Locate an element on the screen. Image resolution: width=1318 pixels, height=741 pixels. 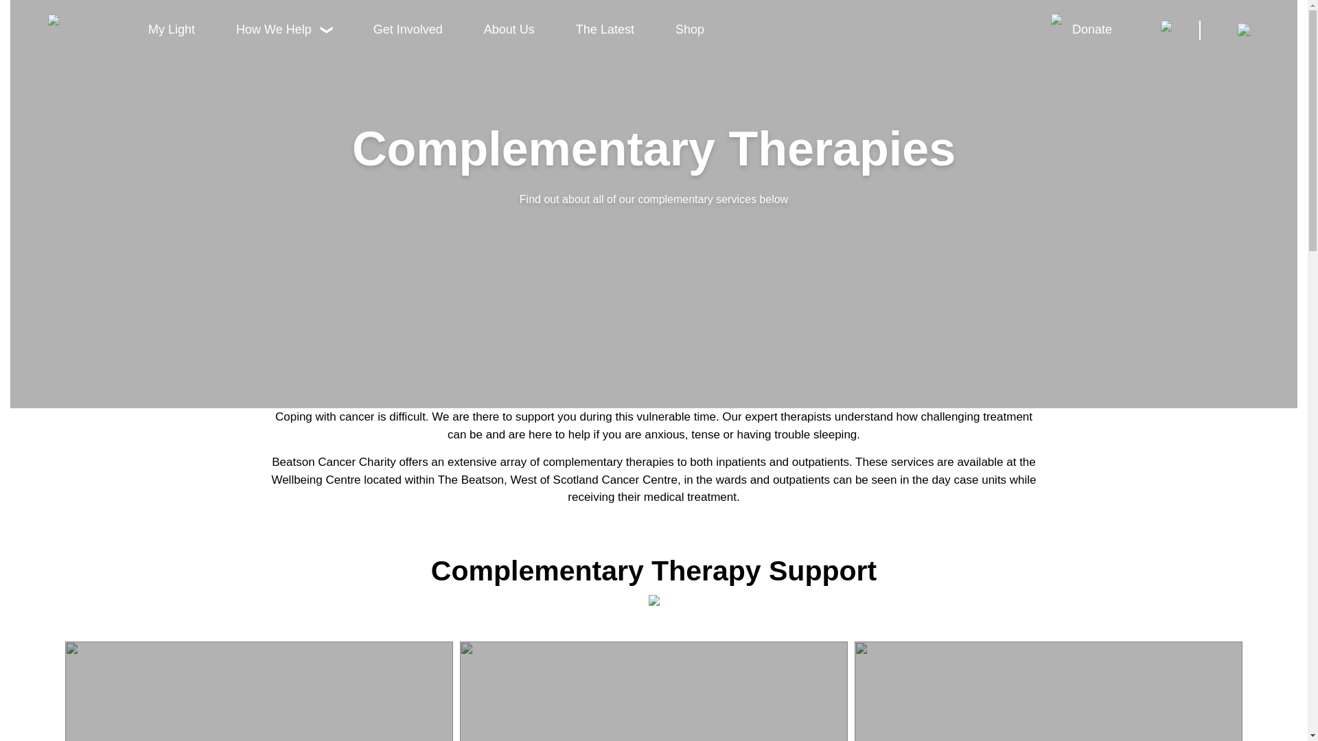
Donate is located at coordinates (1091, 32).